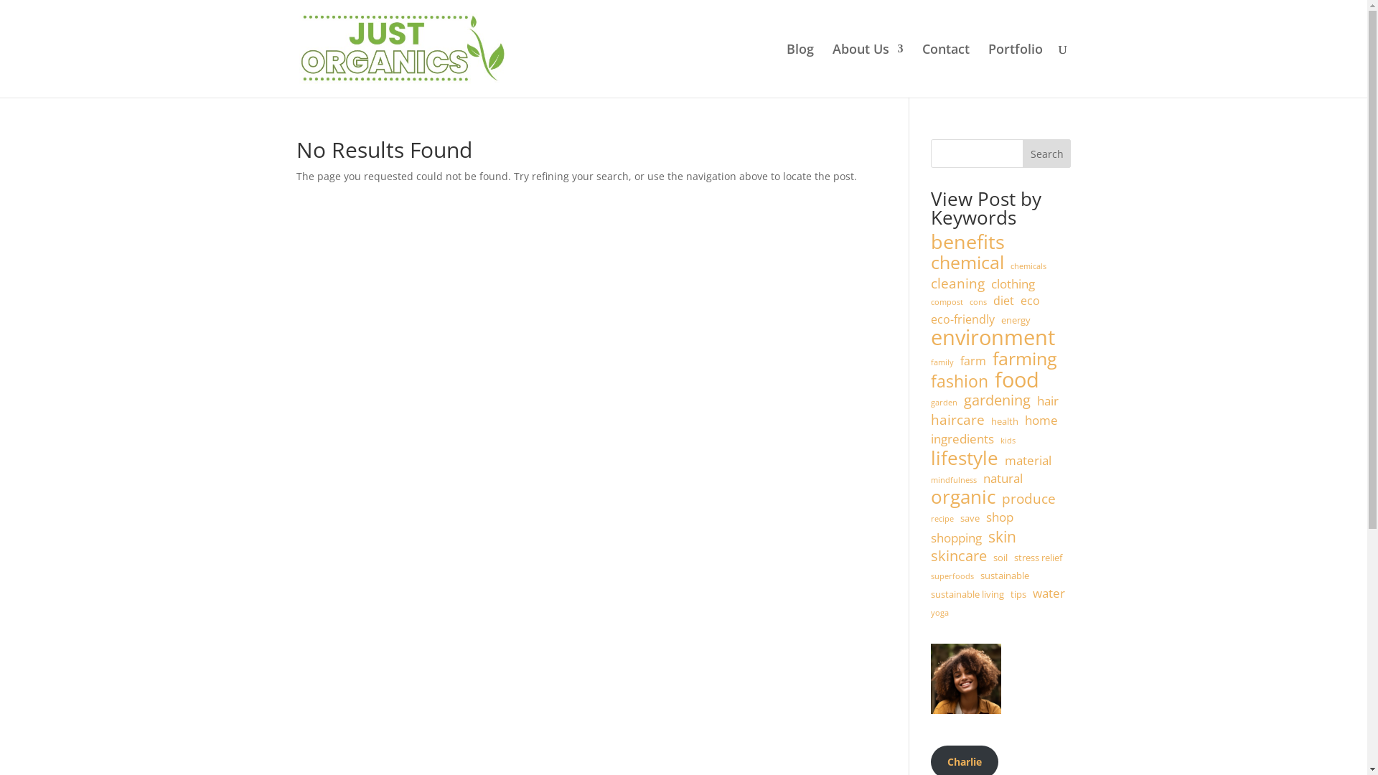  Describe the element at coordinates (998, 400) in the screenshot. I see `gardening` at that location.